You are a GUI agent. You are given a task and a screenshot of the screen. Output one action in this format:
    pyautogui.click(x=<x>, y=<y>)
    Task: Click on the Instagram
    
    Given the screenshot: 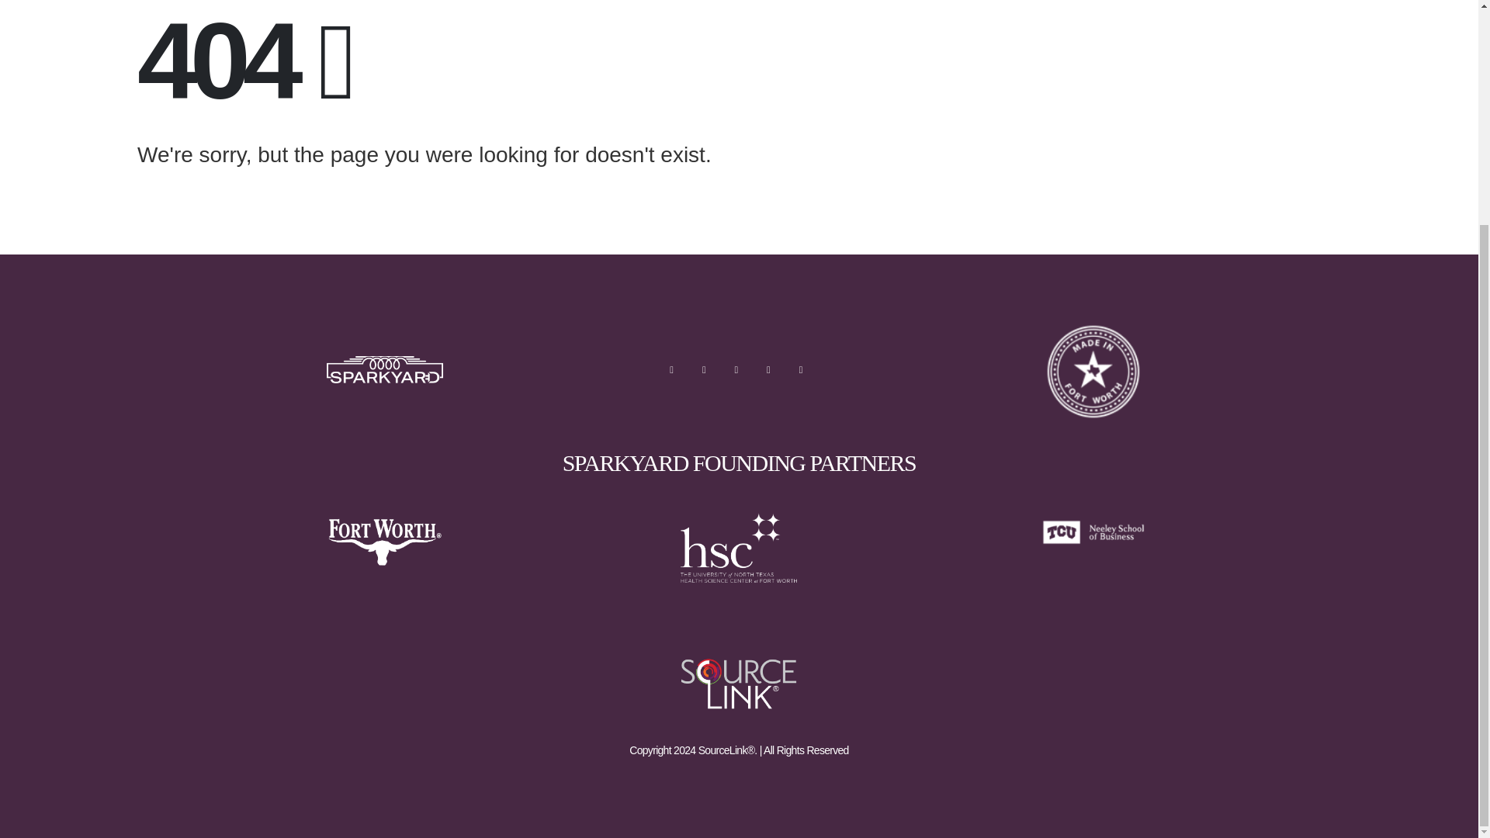 What is the action you would take?
    pyautogui.click(x=768, y=369)
    